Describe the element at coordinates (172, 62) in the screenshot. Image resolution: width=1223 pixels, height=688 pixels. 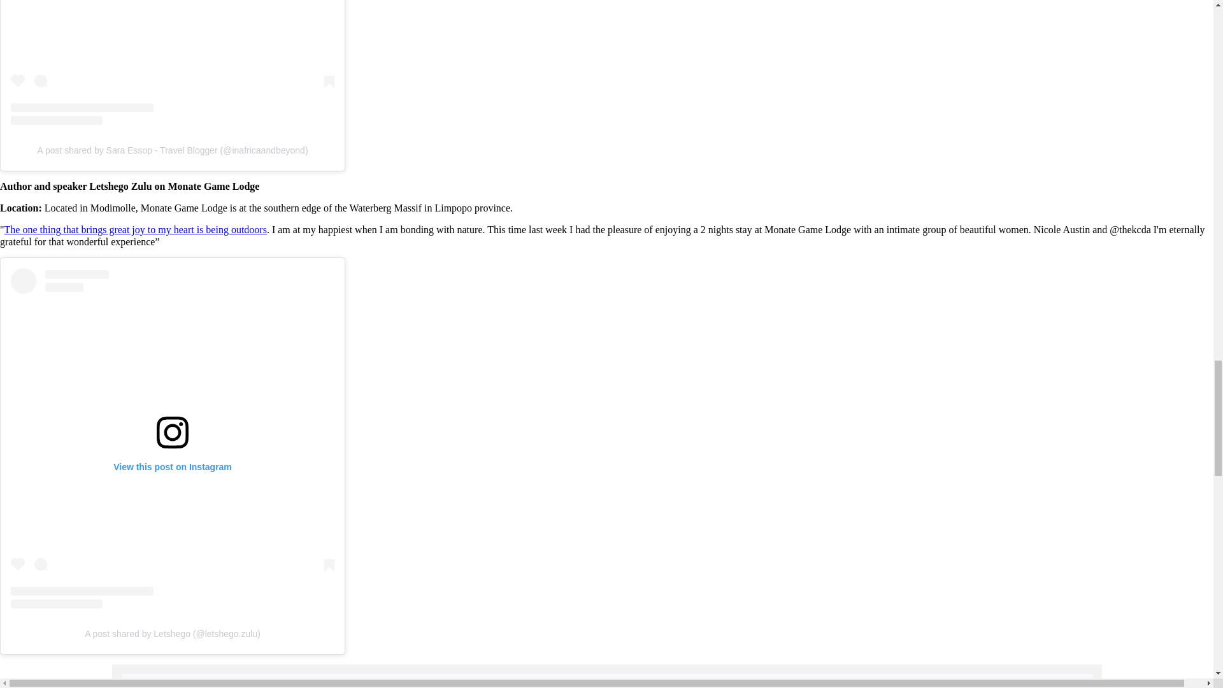
I see `View this post on Instagram` at that location.